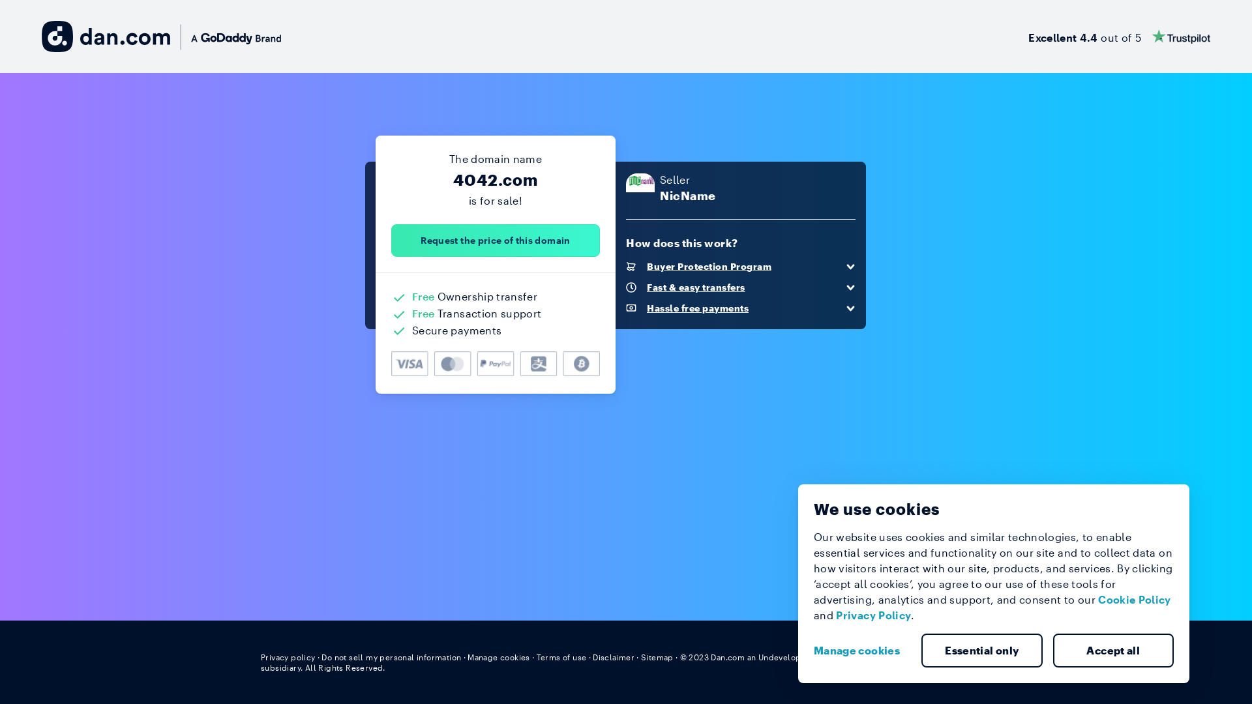 The image size is (1252, 704). I want to click on Cookie Policy, so click(1135, 600).